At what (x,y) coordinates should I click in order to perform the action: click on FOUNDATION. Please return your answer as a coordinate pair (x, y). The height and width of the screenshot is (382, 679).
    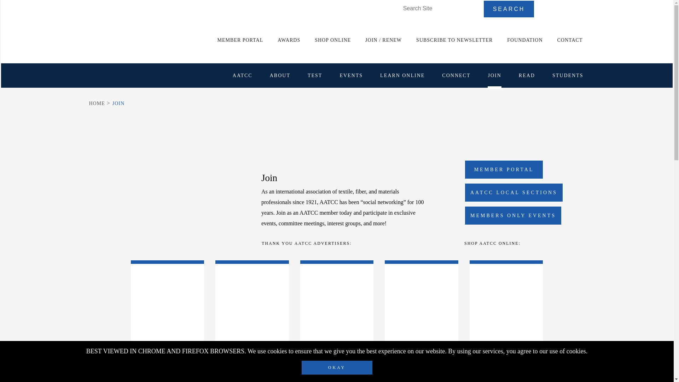
    Looking at the image, I should click on (525, 40).